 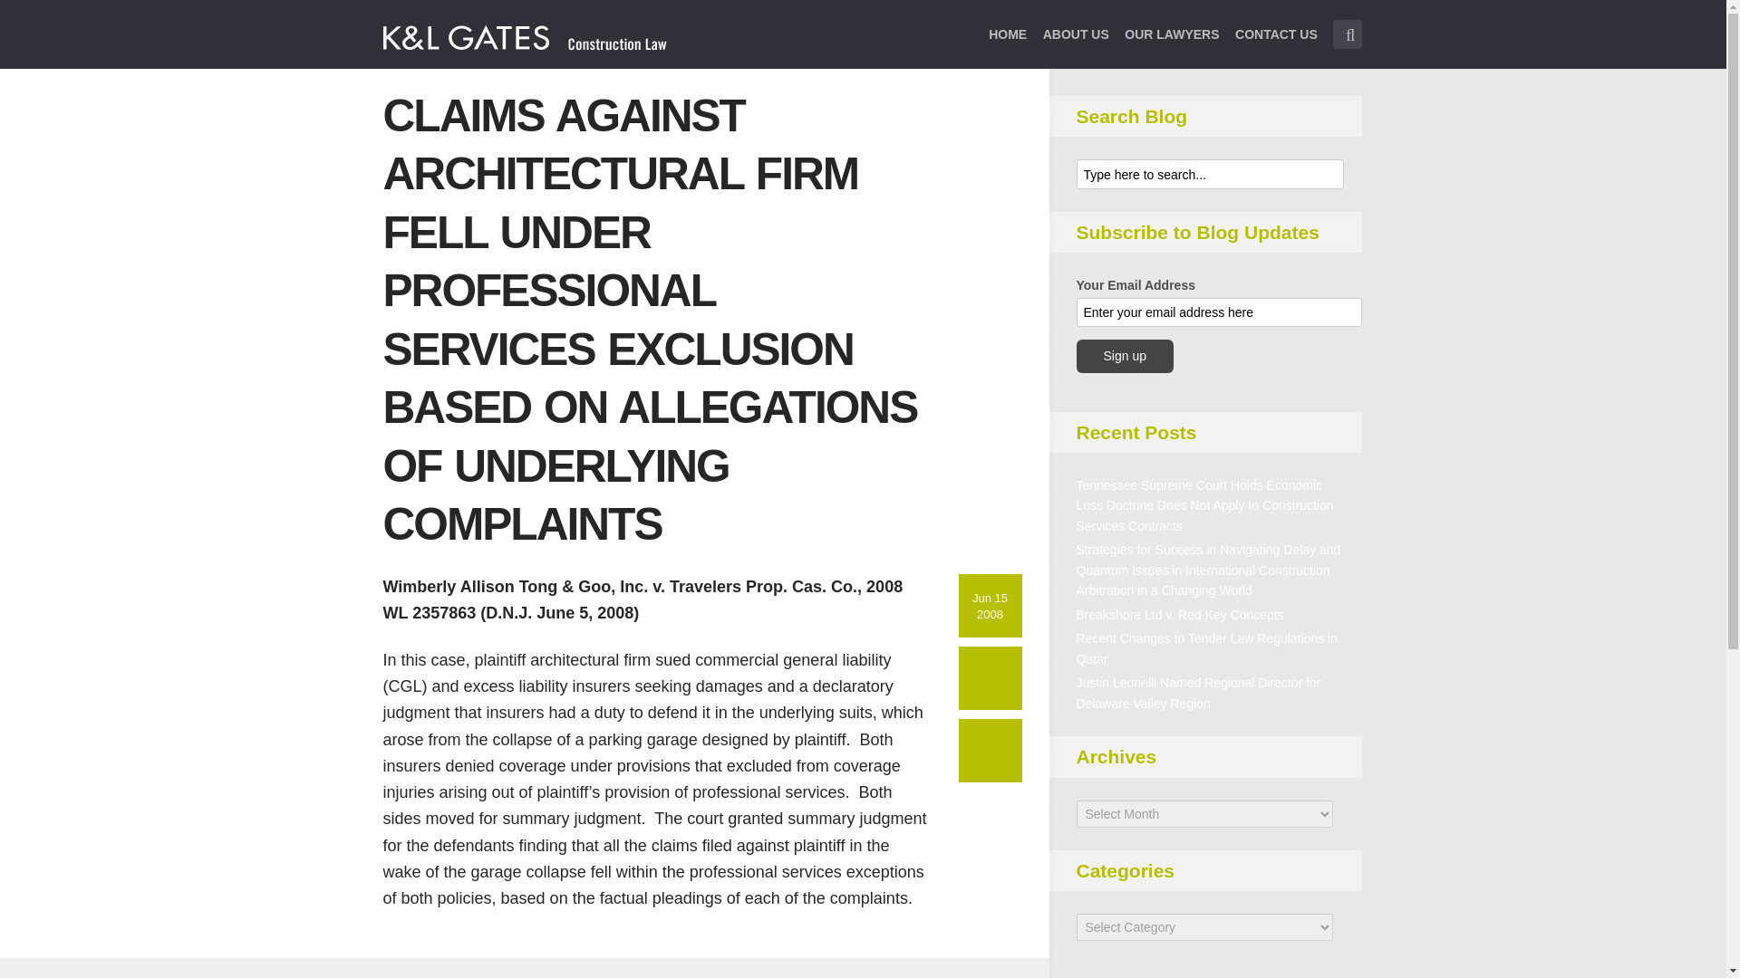 What do you see at coordinates (1210, 174) in the screenshot?
I see `Type here to search...` at bounding box center [1210, 174].